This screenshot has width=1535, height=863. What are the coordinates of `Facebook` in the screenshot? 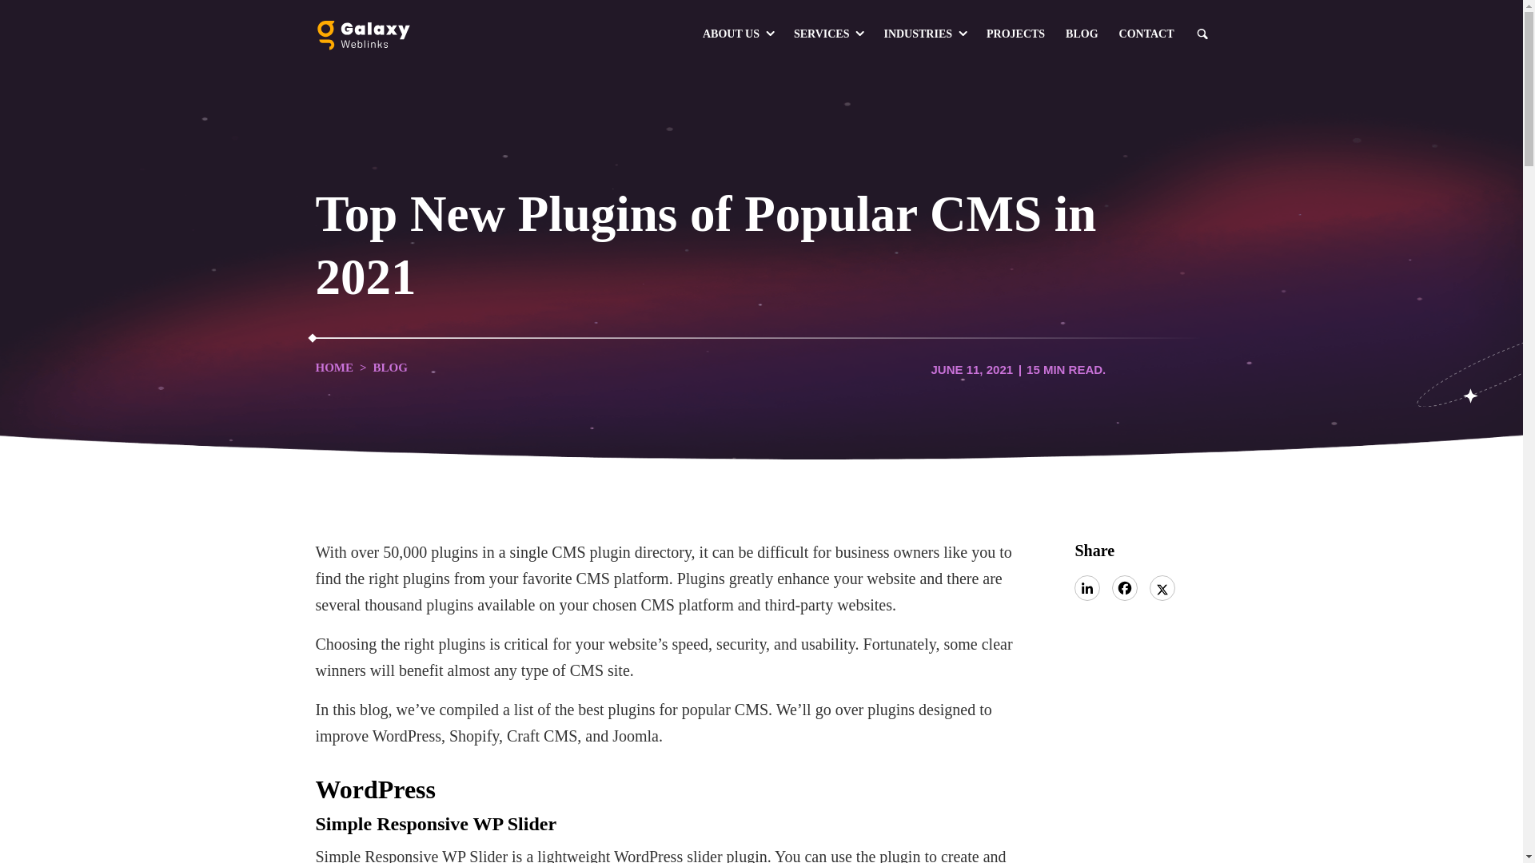 It's located at (1124, 588).